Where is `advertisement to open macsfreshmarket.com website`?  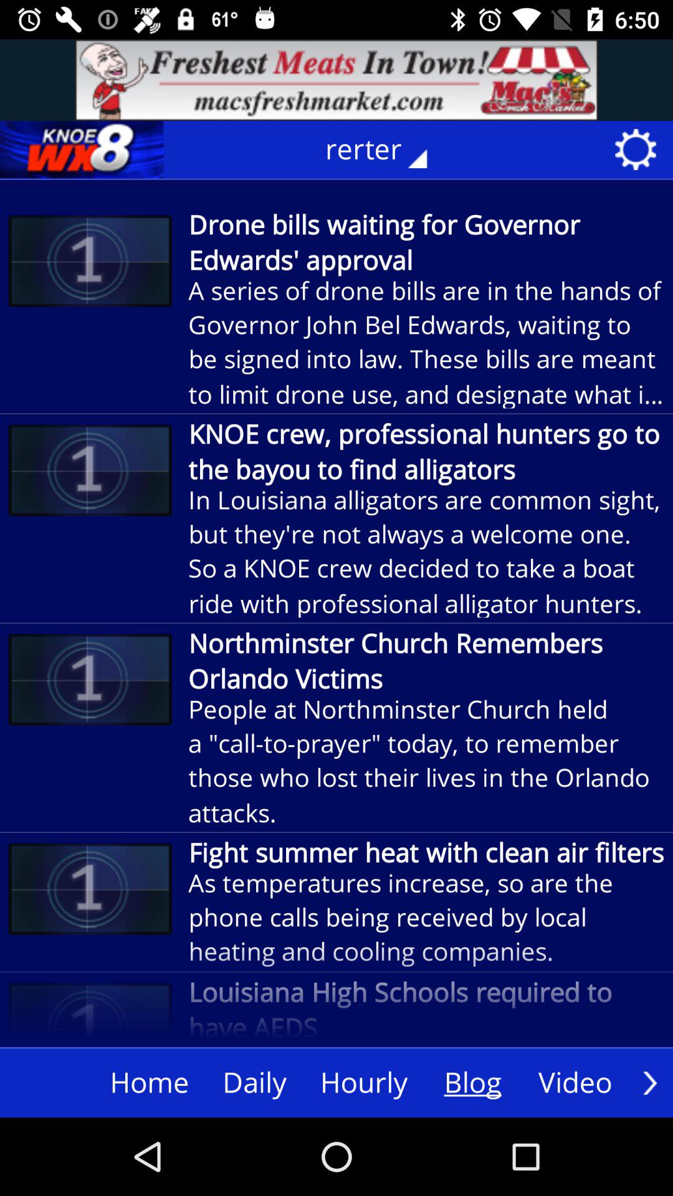
advertisement to open macsfreshmarket.com website is located at coordinates (336, 80).